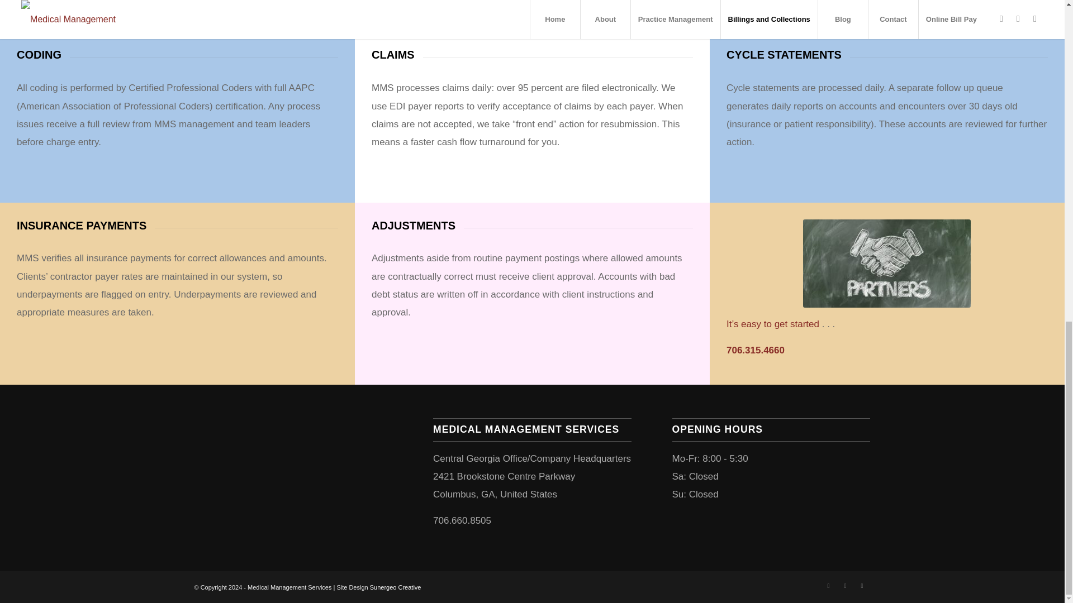 The width and height of the screenshot is (1073, 603). I want to click on Facebook, so click(828, 585).